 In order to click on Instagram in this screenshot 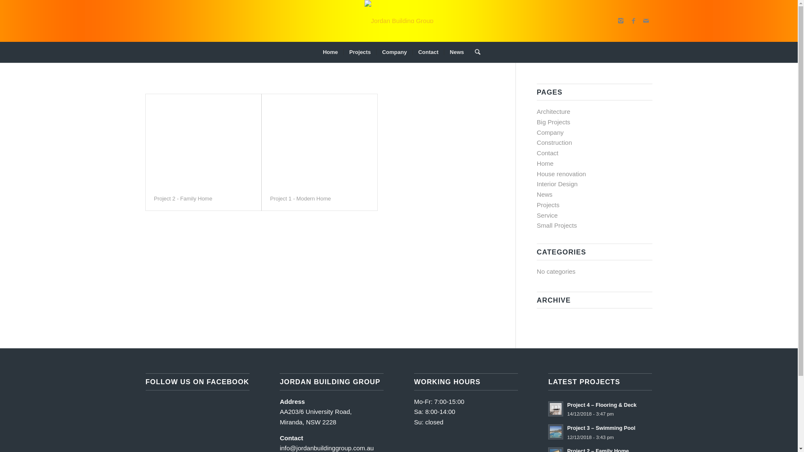, I will do `click(621, 21)`.